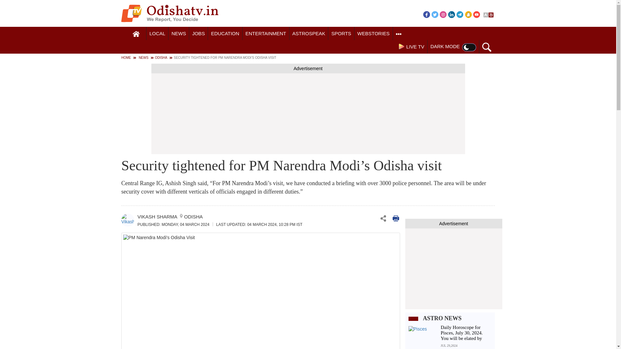 The height and width of the screenshot is (349, 621). Describe the element at coordinates (460, 14) in the screenshot. I see `Telegram` at that location.